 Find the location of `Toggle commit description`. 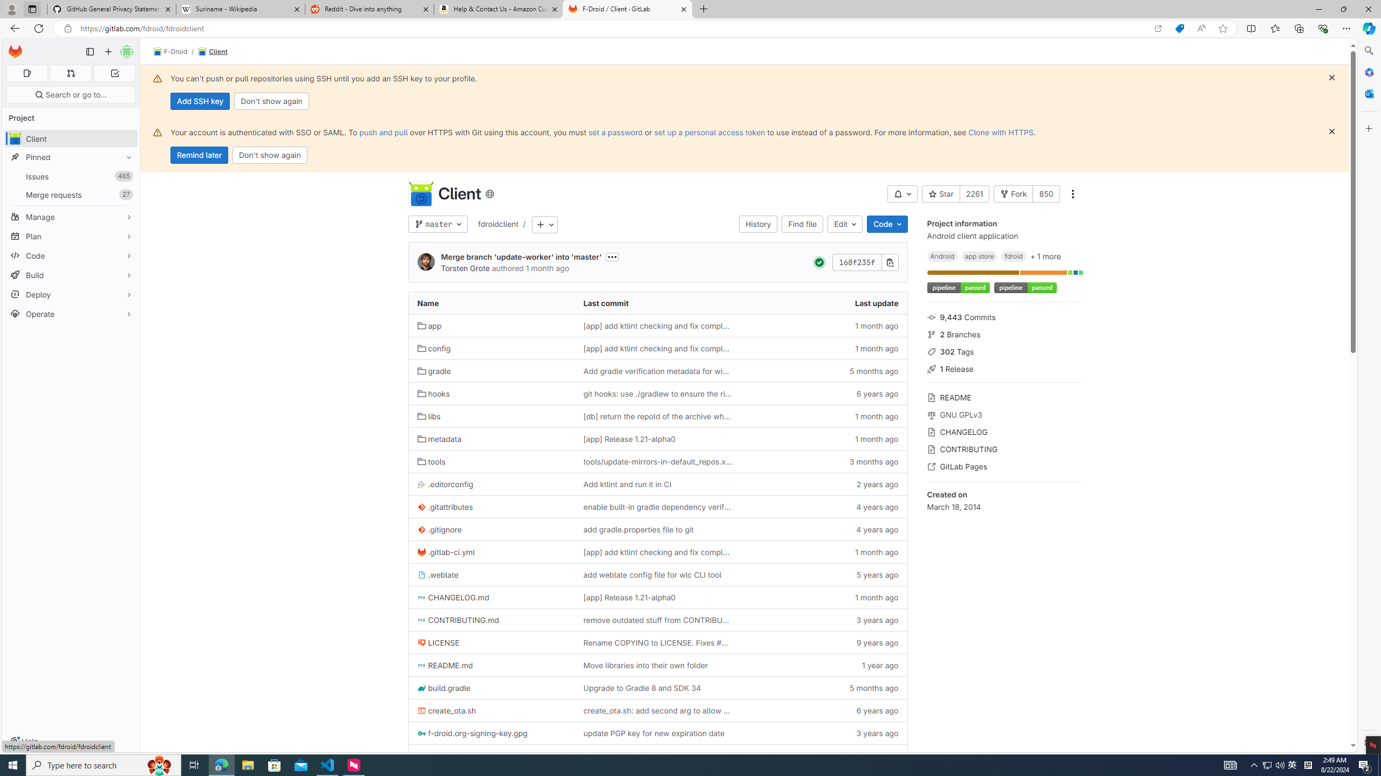

Toggle commit description is located at coordinates (612, 257).